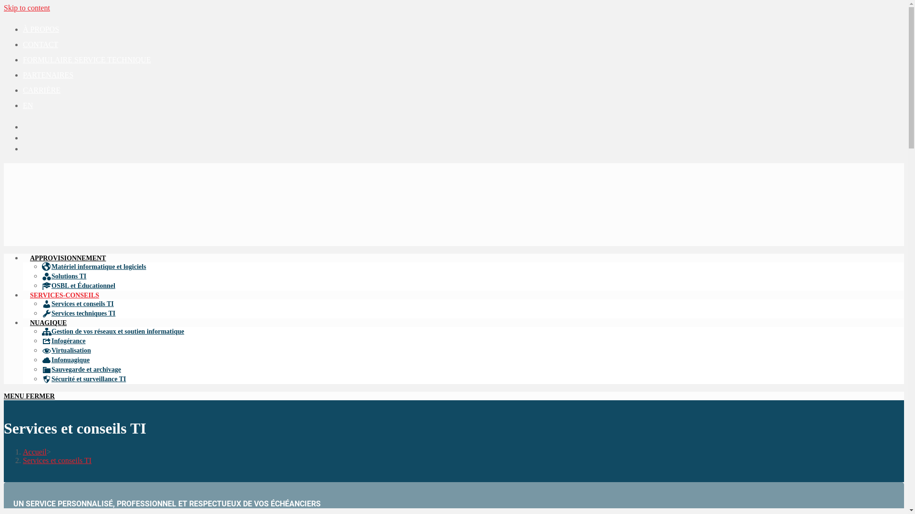  Describe the element at coordinates (67, 350) in the screenshot. I see `Virtualisation` at that location.